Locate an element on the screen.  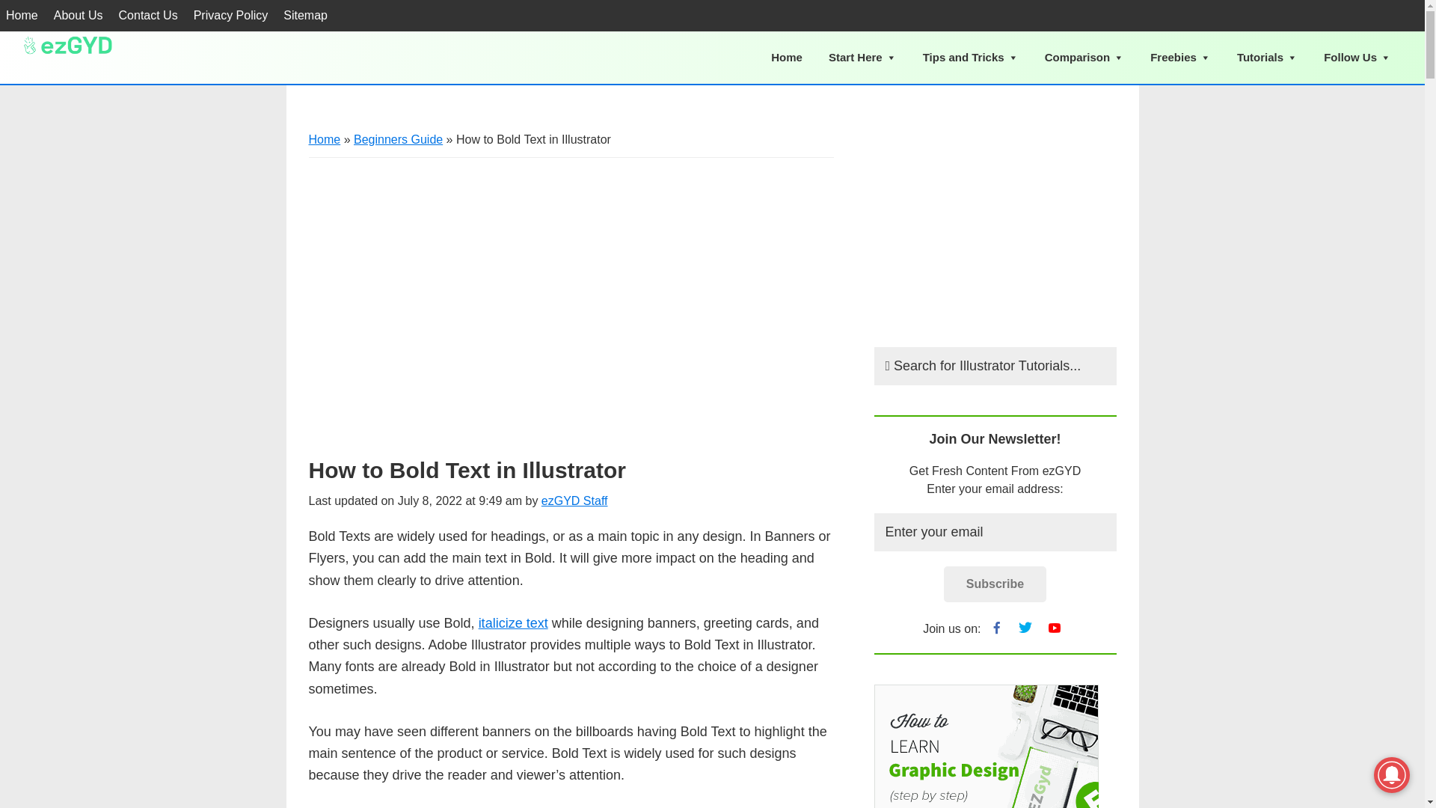
Freebies is located at coordinates (1180, 58).